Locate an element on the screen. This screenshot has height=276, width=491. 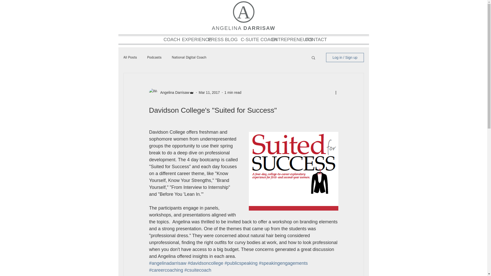
Podcasts is located at coordinates (154, 57).